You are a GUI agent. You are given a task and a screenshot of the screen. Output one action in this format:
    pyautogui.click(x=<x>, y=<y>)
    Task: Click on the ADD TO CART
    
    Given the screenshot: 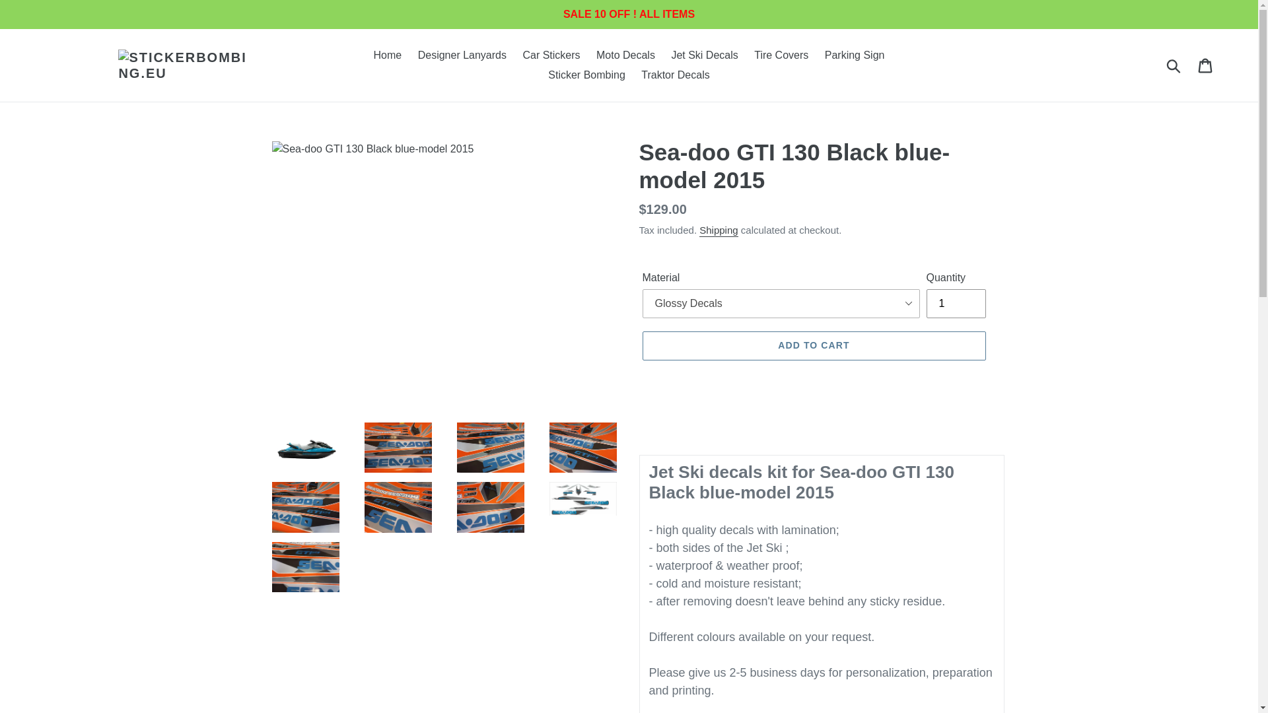 What is the action you would take?
    pyautogui.click(x=813, y=346)
    